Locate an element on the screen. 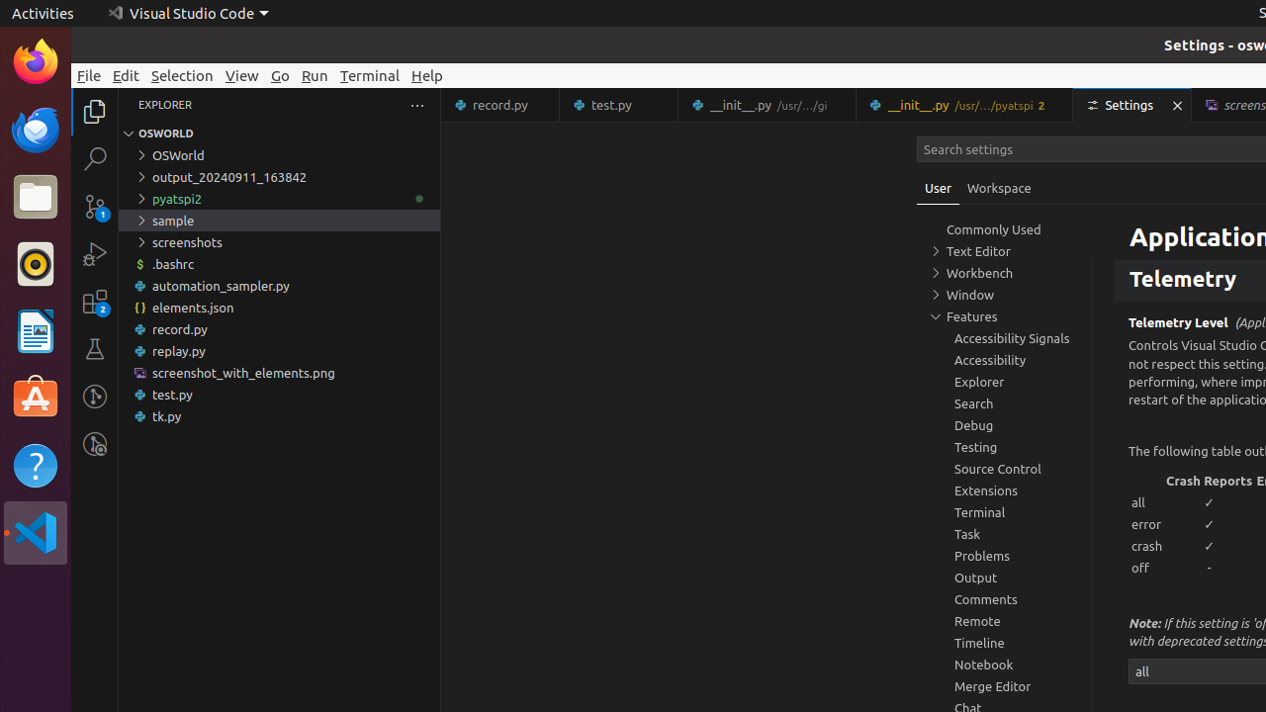  Debug, group is located at coordinates (1004, 425).